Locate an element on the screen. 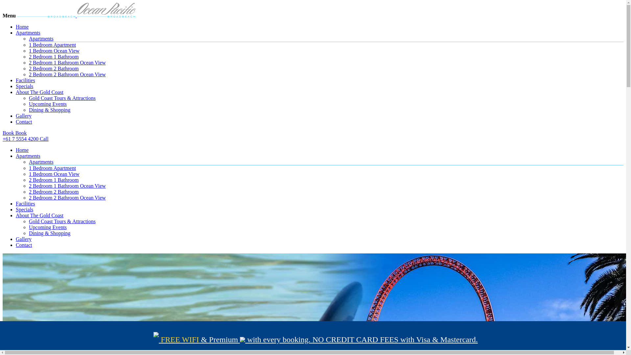 The height and width of the screenshot is (355, 631). Gold Coast Tours & Attractions is located at coordinates (62, 98).